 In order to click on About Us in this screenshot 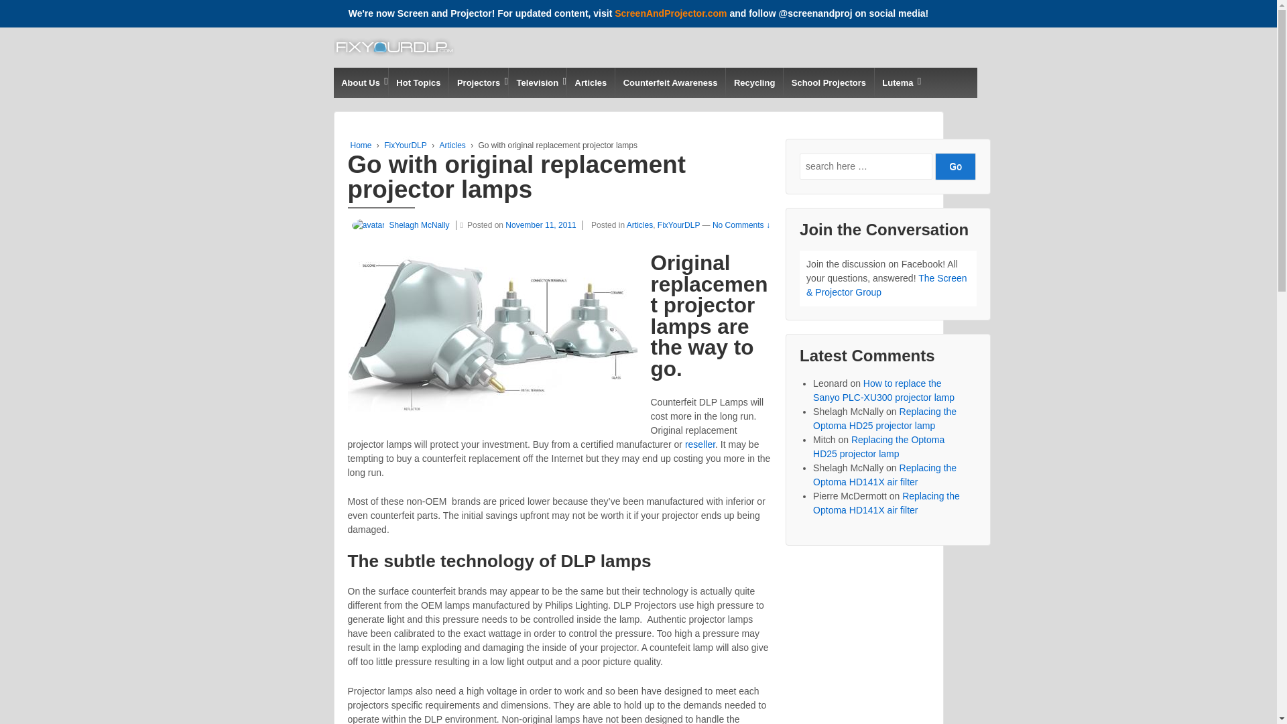, I will do `click(361, 82)`.